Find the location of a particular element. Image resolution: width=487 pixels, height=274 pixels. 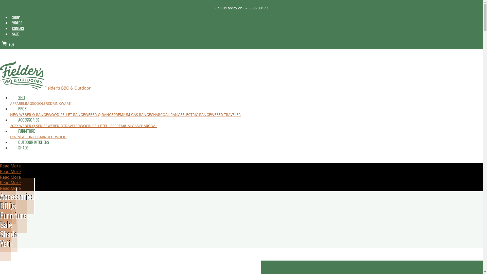

ACCESSORIES is located at coordinates (29, 120).